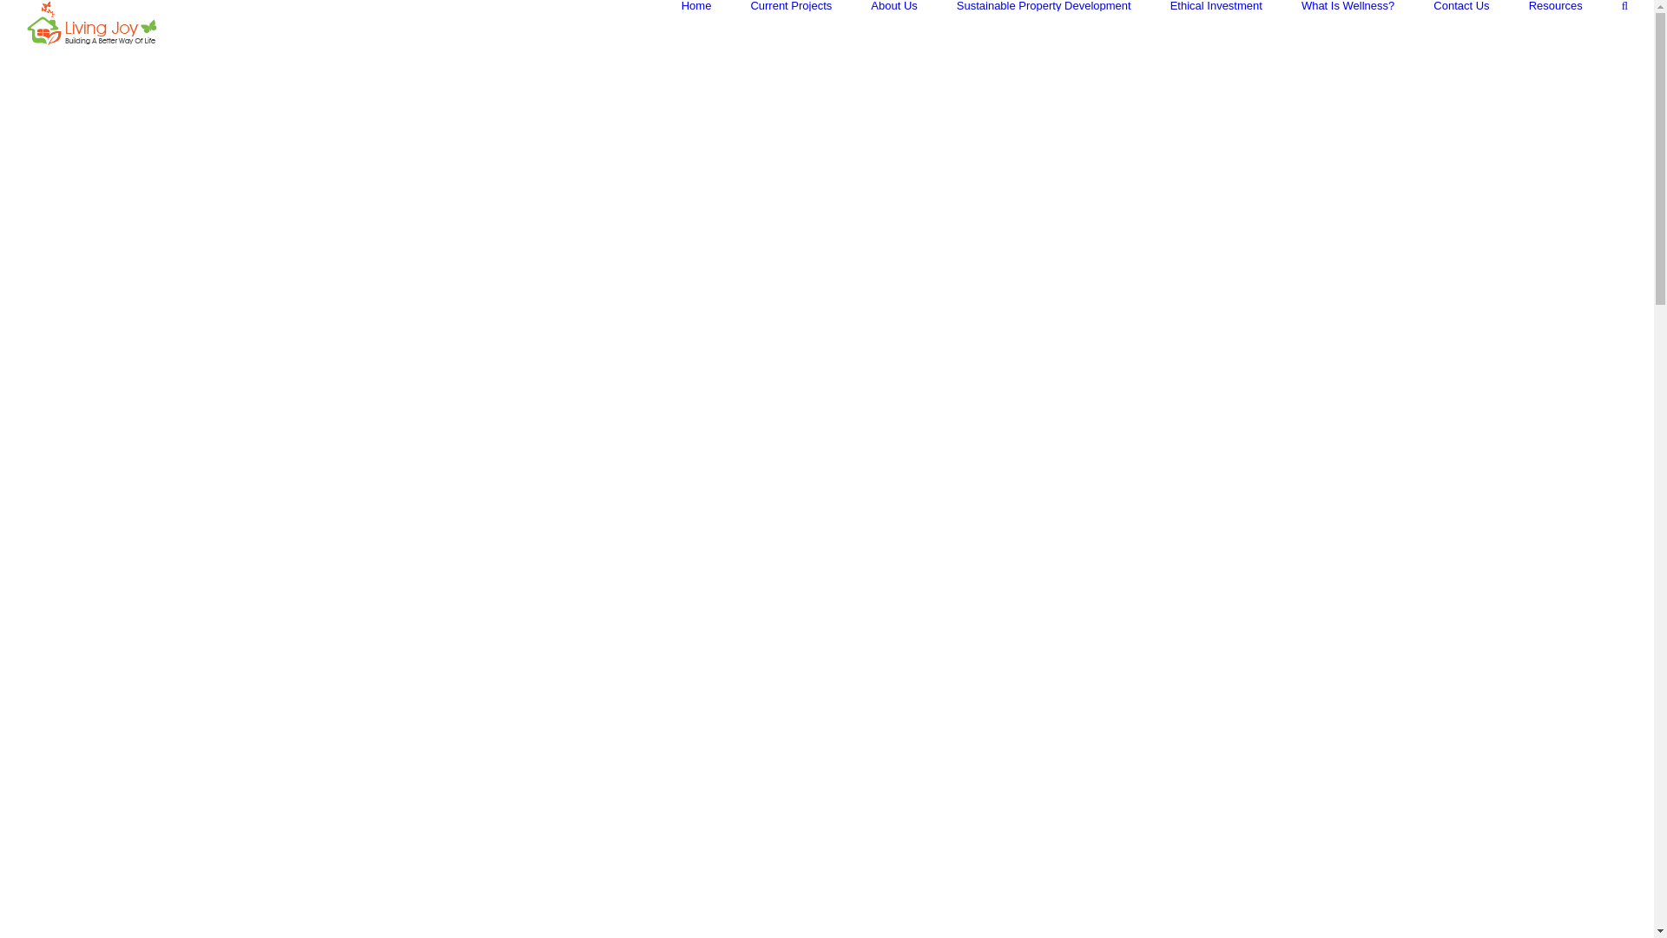 The width and height of the screenshot is (1667, 938). What do you see at coordinates (1044, 5) in the screenshot?
I see `Sustainable Property Development` at bounding box center [1044, 5].